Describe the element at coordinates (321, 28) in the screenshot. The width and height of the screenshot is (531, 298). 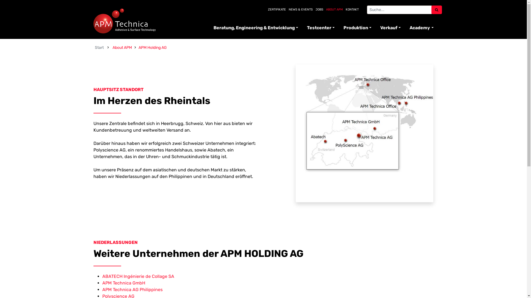
I see `Testcenter` at that location.